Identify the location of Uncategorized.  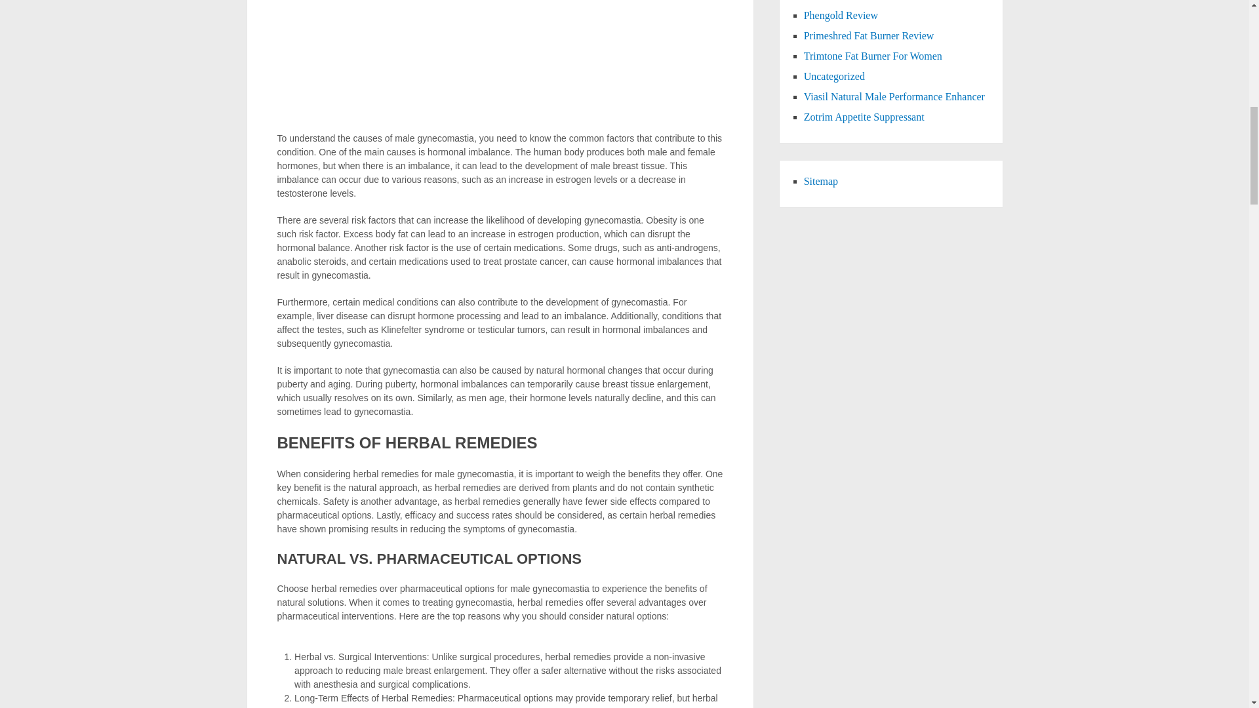
(834, 76).